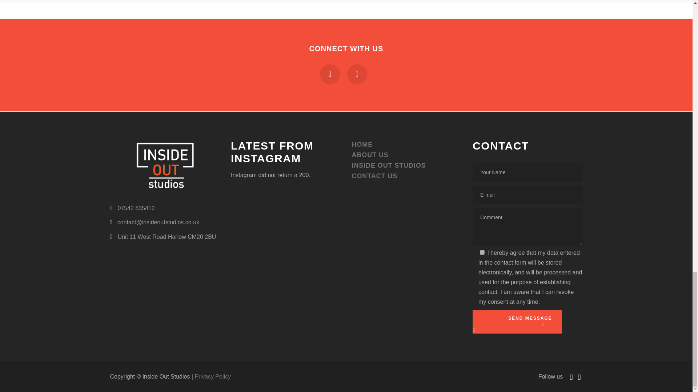 The height and width of the screenshot is (392, 698). What do you see at coordinates (517, 324) in the screenshot?
I see `Send` at bounding box center [517, 324].